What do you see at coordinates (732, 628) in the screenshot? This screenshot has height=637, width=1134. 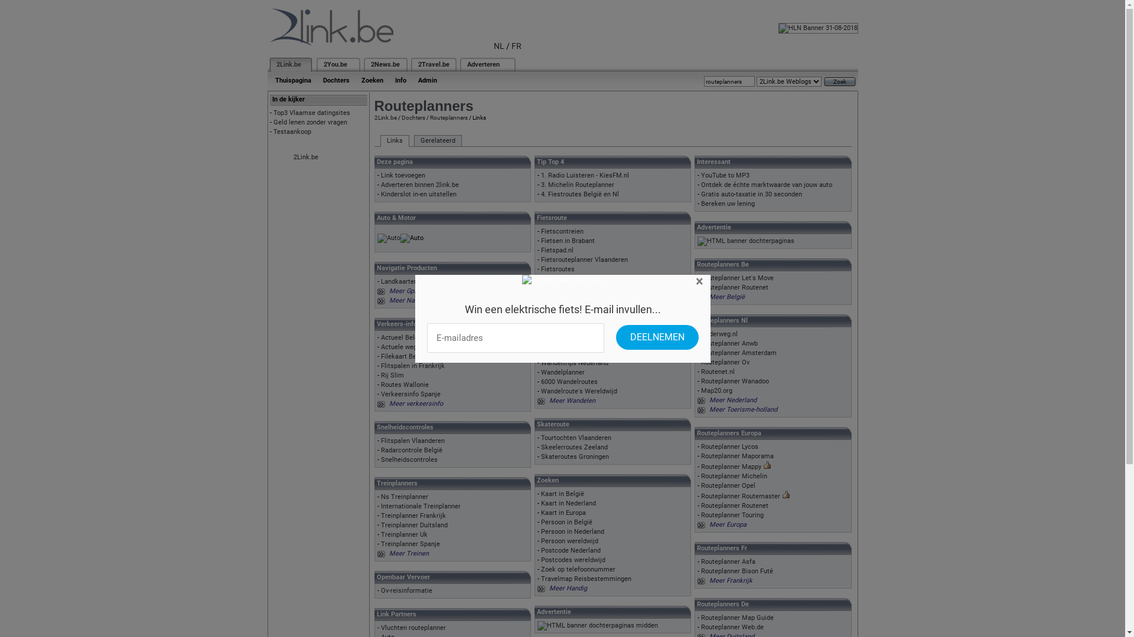 I see `Routeplanner Web.de` at bounding box center [732, 628].